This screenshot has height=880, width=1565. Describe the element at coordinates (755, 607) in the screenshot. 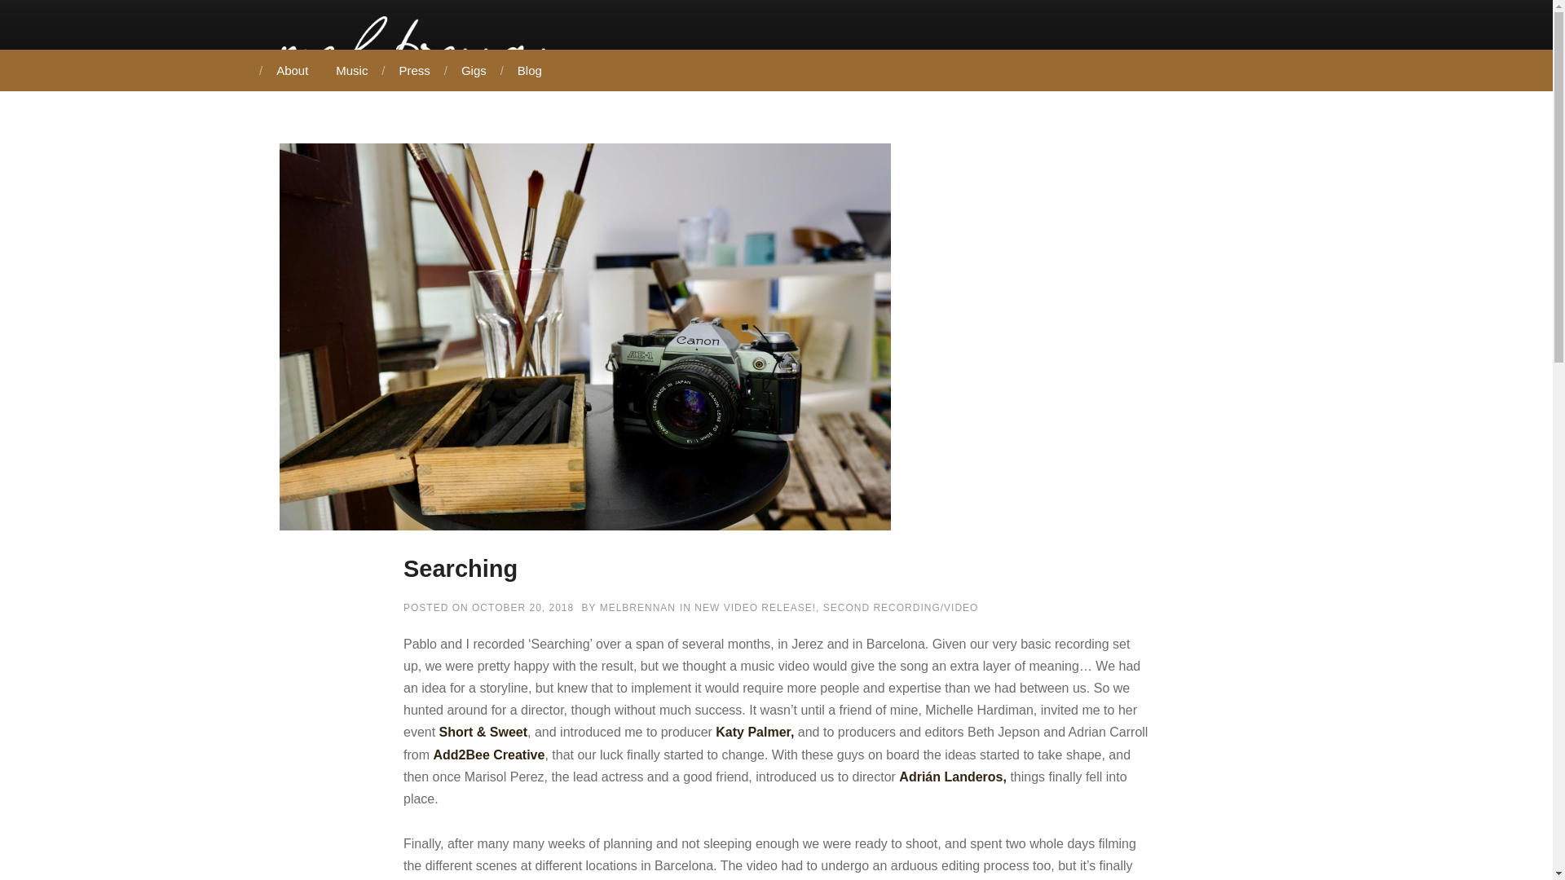

I see `NEW VIDEO RELEASE!` at that location.